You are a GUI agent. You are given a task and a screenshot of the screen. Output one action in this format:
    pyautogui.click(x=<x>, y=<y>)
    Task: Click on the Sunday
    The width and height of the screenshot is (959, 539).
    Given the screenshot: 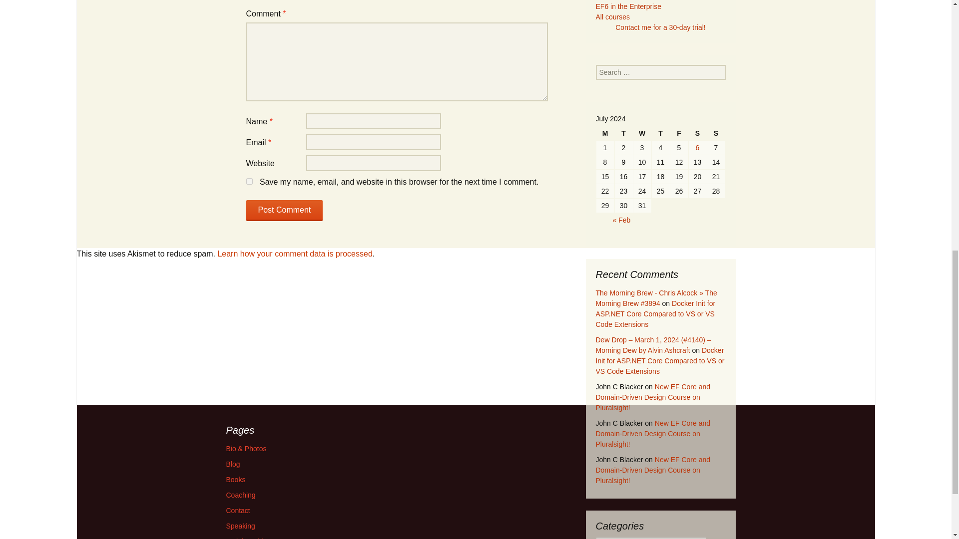 What is the action you would take?
    pyautogui.click(x=716, y=133)
    